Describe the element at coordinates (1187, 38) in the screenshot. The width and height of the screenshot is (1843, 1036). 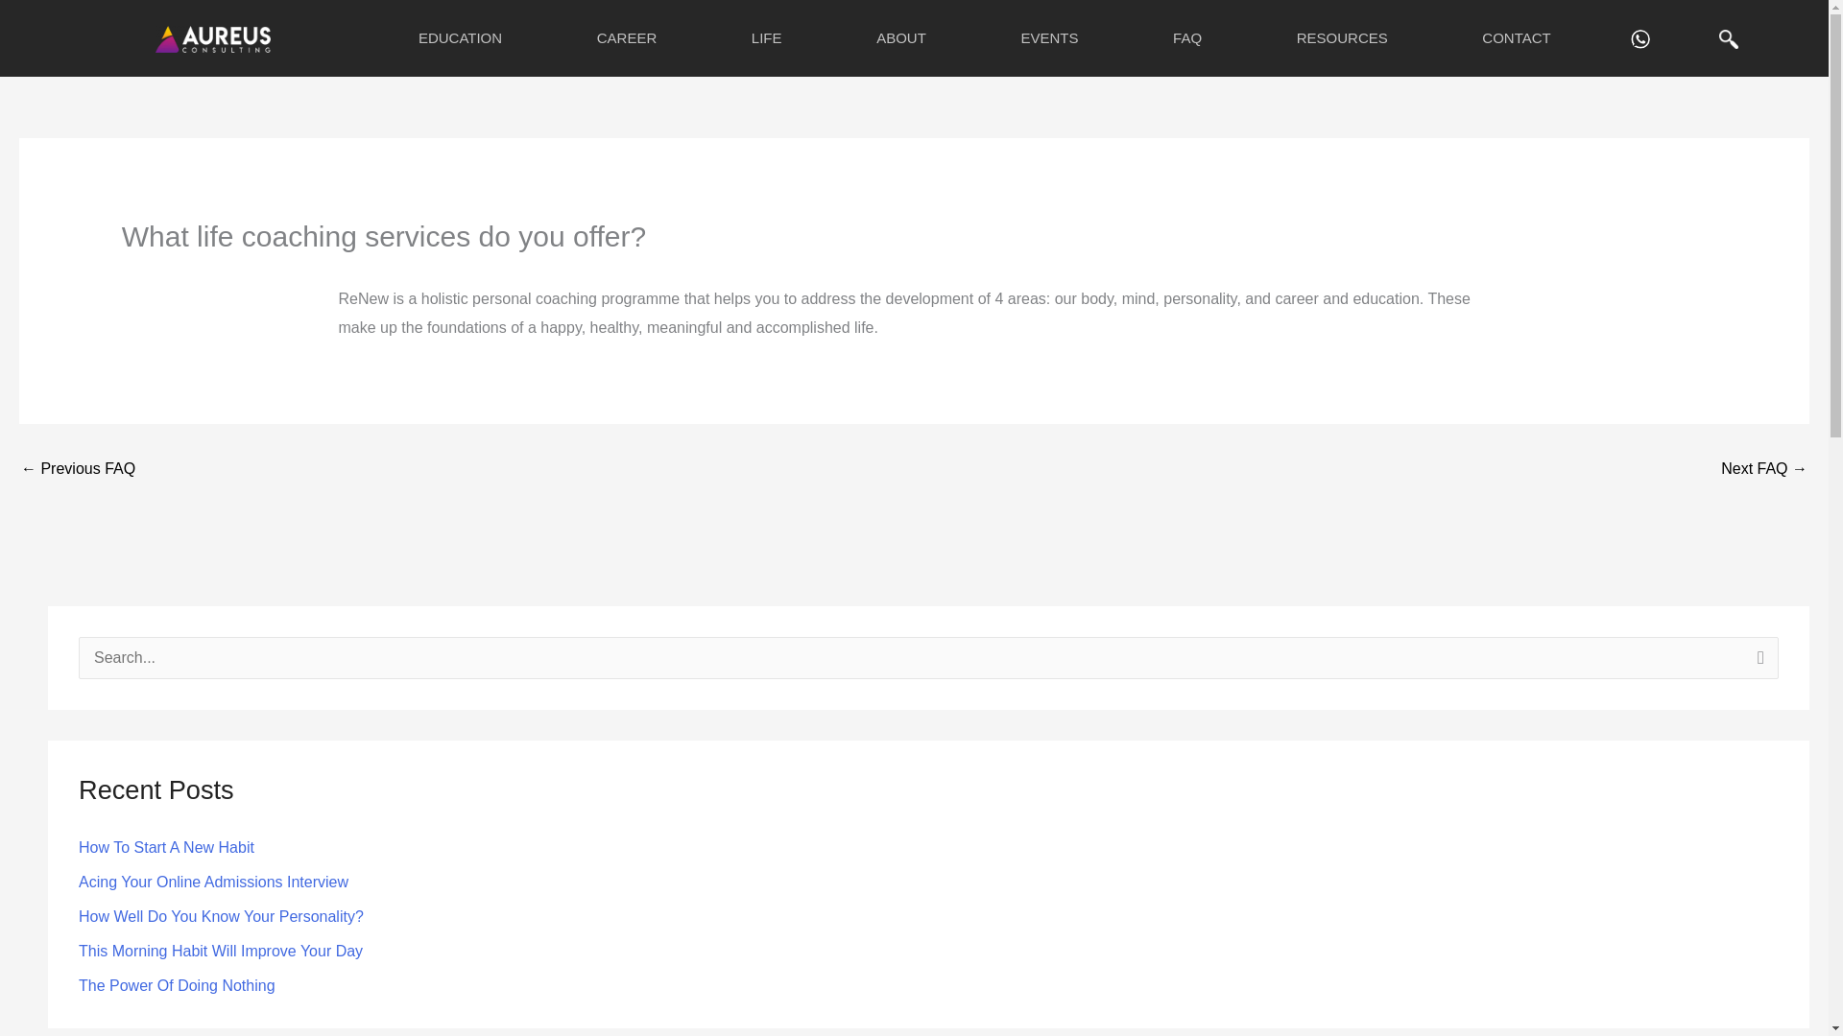
I see `FAQ` at that location.